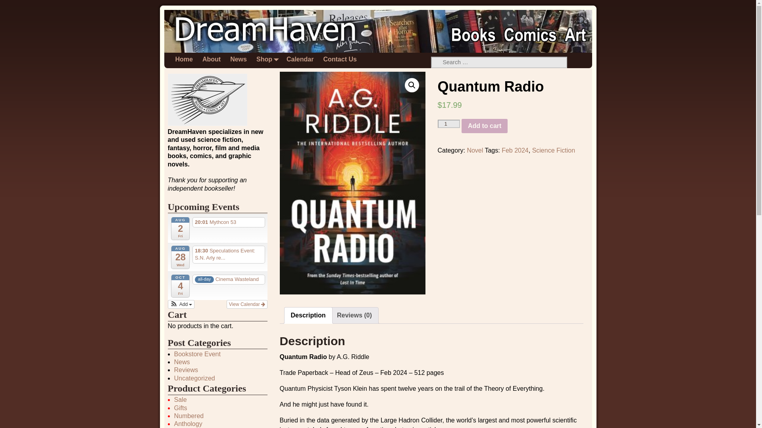 The image size is (762, 428). I want to click on Calendar, so click(300, 59).